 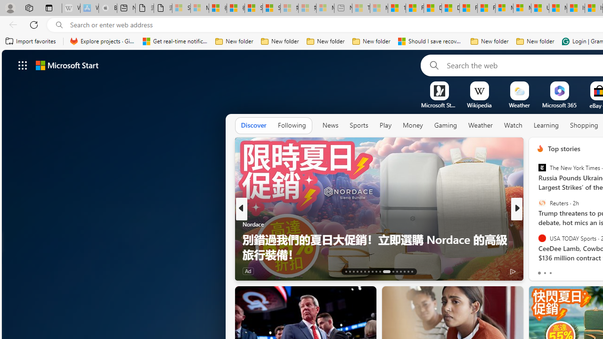 What do you see at coordinates (365, 271) in the screenshot?
I see `AutomationID: tab-18` at bounding box center [365, 271].